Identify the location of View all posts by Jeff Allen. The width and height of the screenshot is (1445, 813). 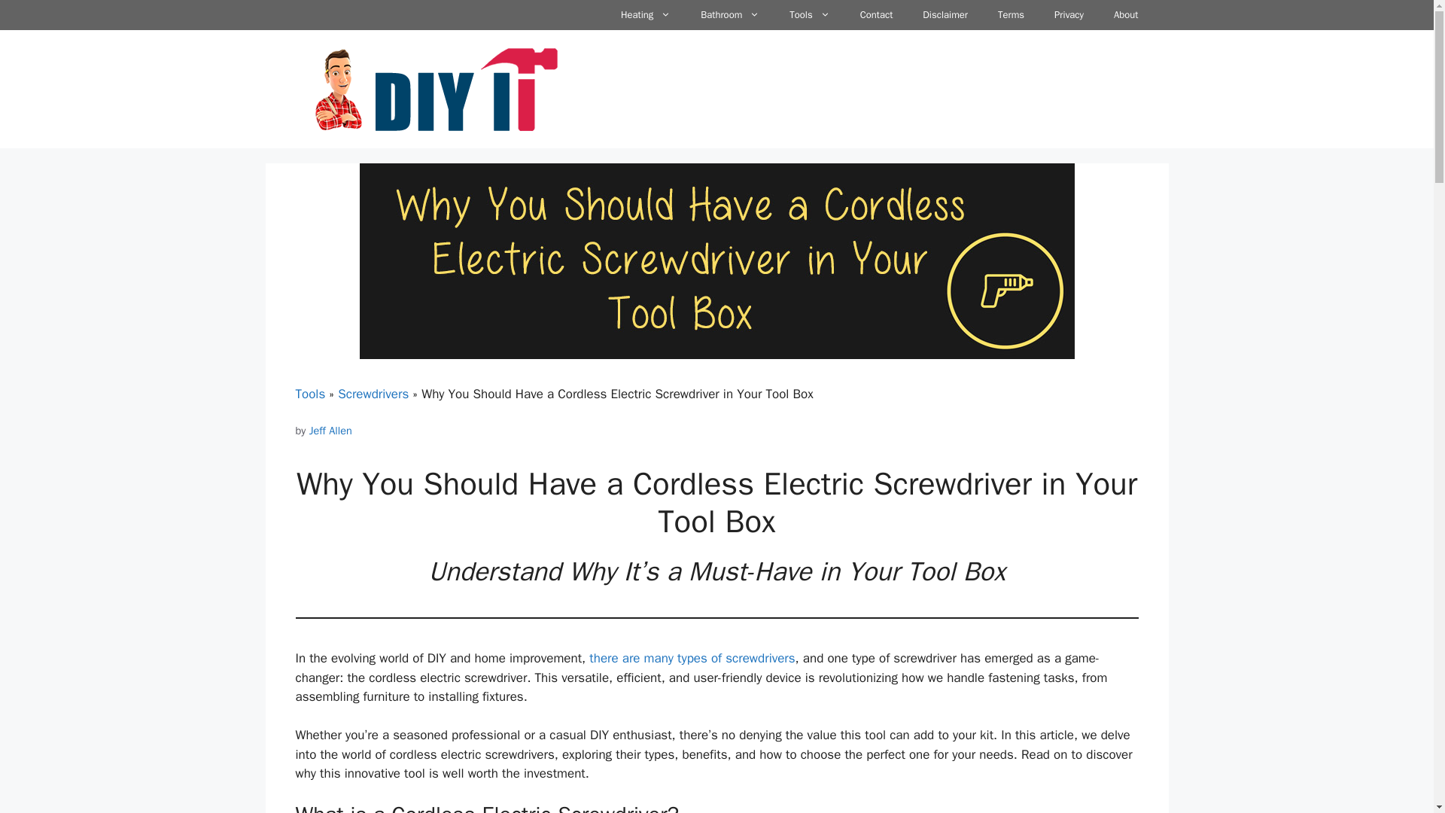
(330, 431).